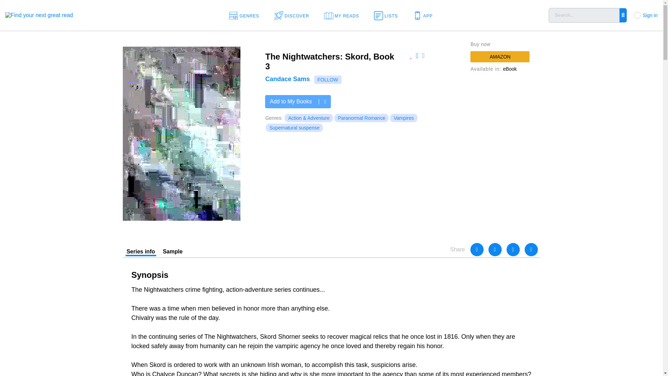  Describe the element at coordinates (650, 15) in the screenshot. I see `Sign in` at that location.